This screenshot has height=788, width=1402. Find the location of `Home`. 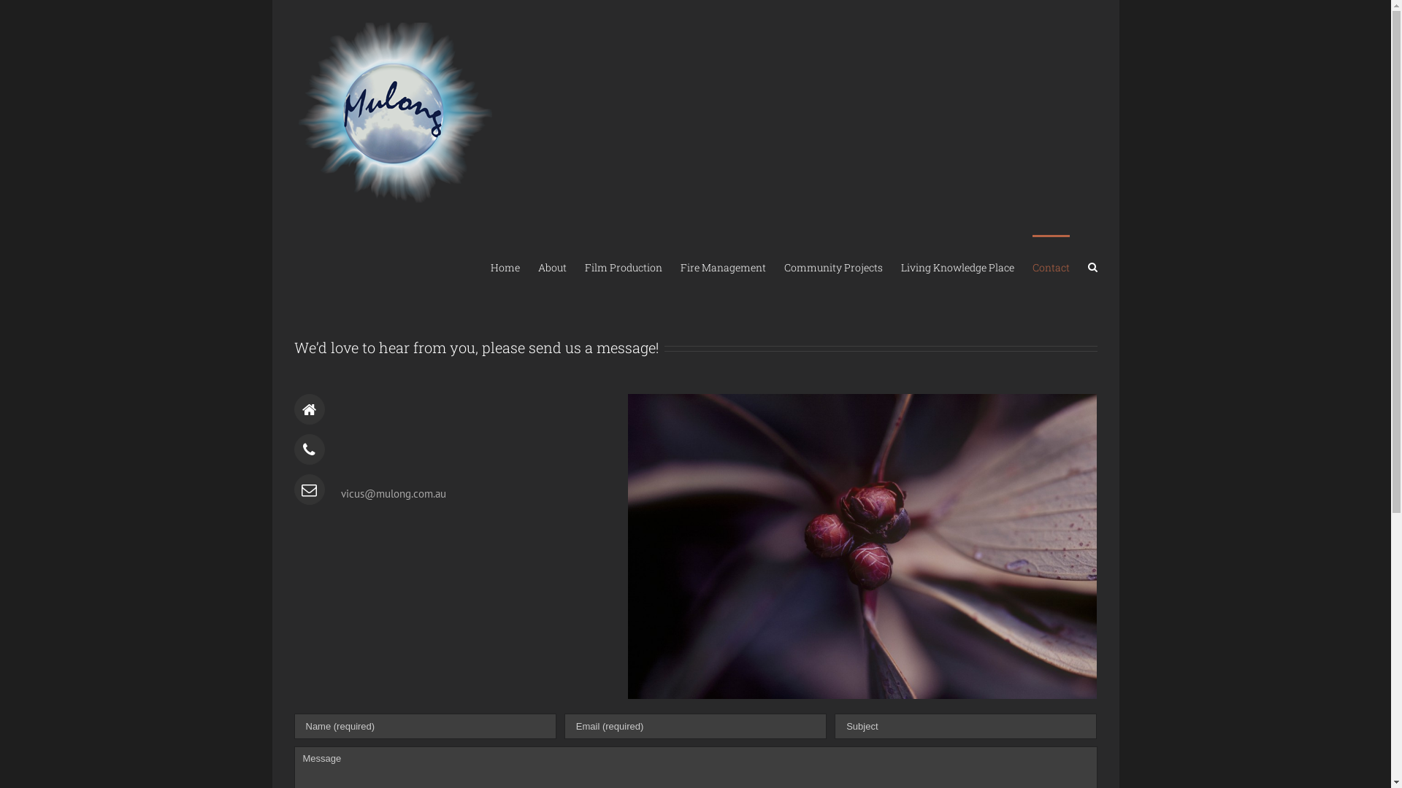

Home is located at coordinates (505, 266).